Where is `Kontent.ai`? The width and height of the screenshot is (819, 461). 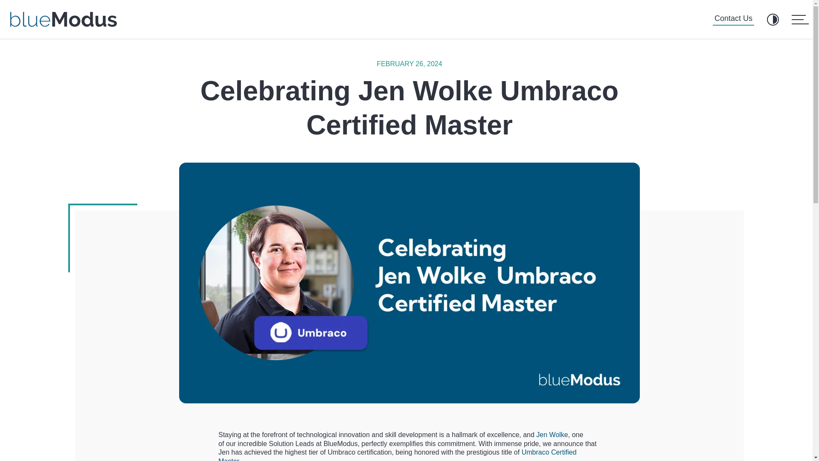 Kontent.ai is located at coordinates (572, 395).